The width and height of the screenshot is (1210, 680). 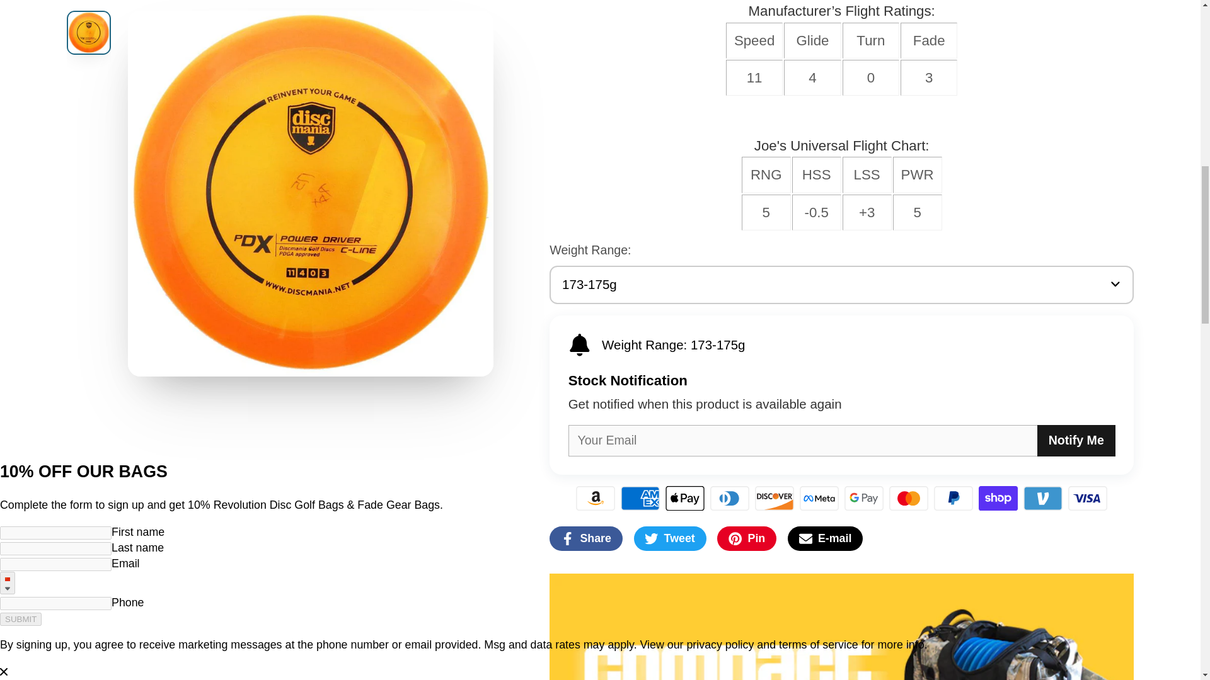 I want to click on Meta Pay, so click(x=819, y=499).